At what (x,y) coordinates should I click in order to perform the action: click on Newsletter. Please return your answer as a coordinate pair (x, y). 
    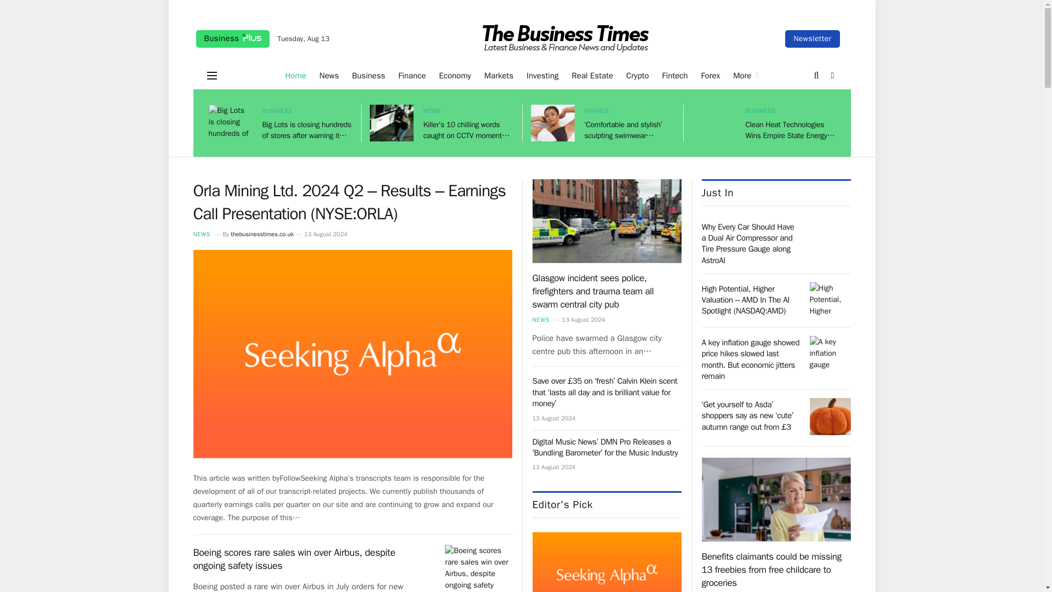
    Looking at the image, I should click on (812, 39).